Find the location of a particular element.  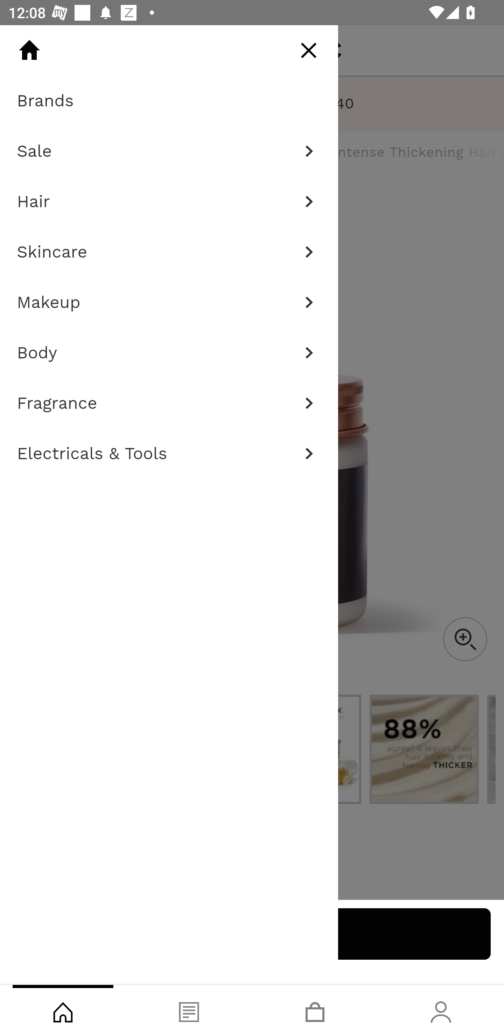

Basket, tab, 3 of 4 is located at coordinates (315, 1010).